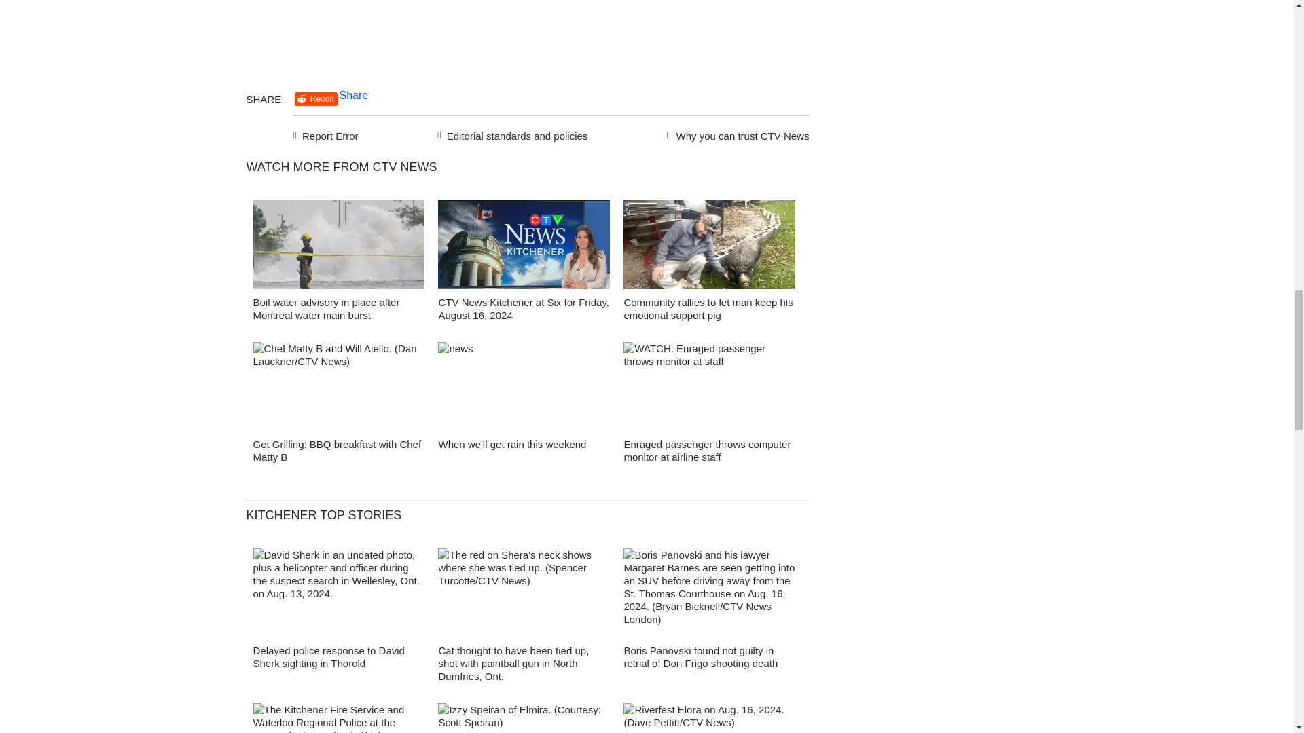 The width and height of the screenshot is (1304, 733). Describe the element at coordinates (706, 450) in the screenshot. I see `Enraged passenger throws computer monitor at airline staff` at that location.